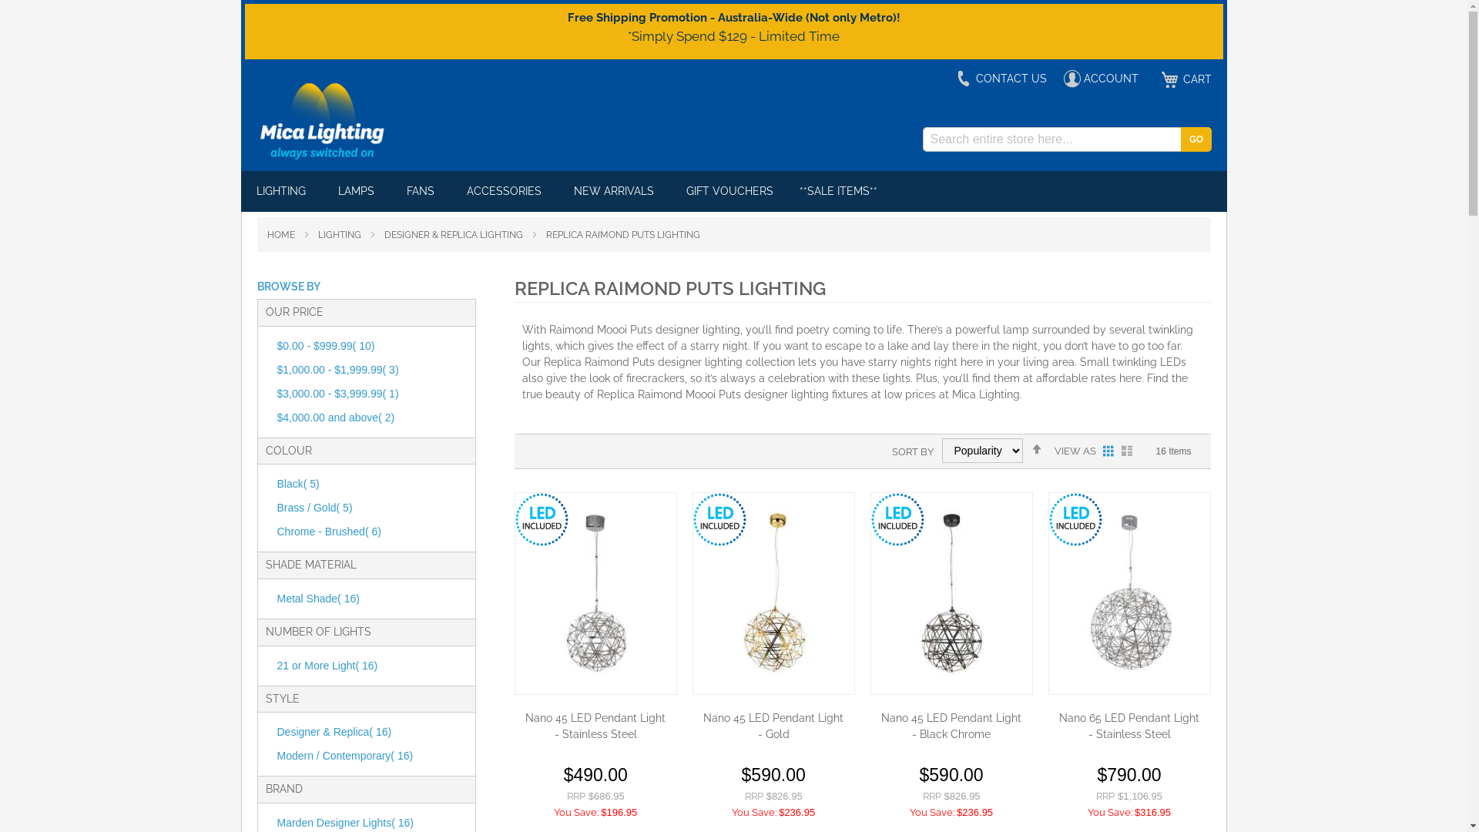  I want to click on Search, so click(1196, 139).